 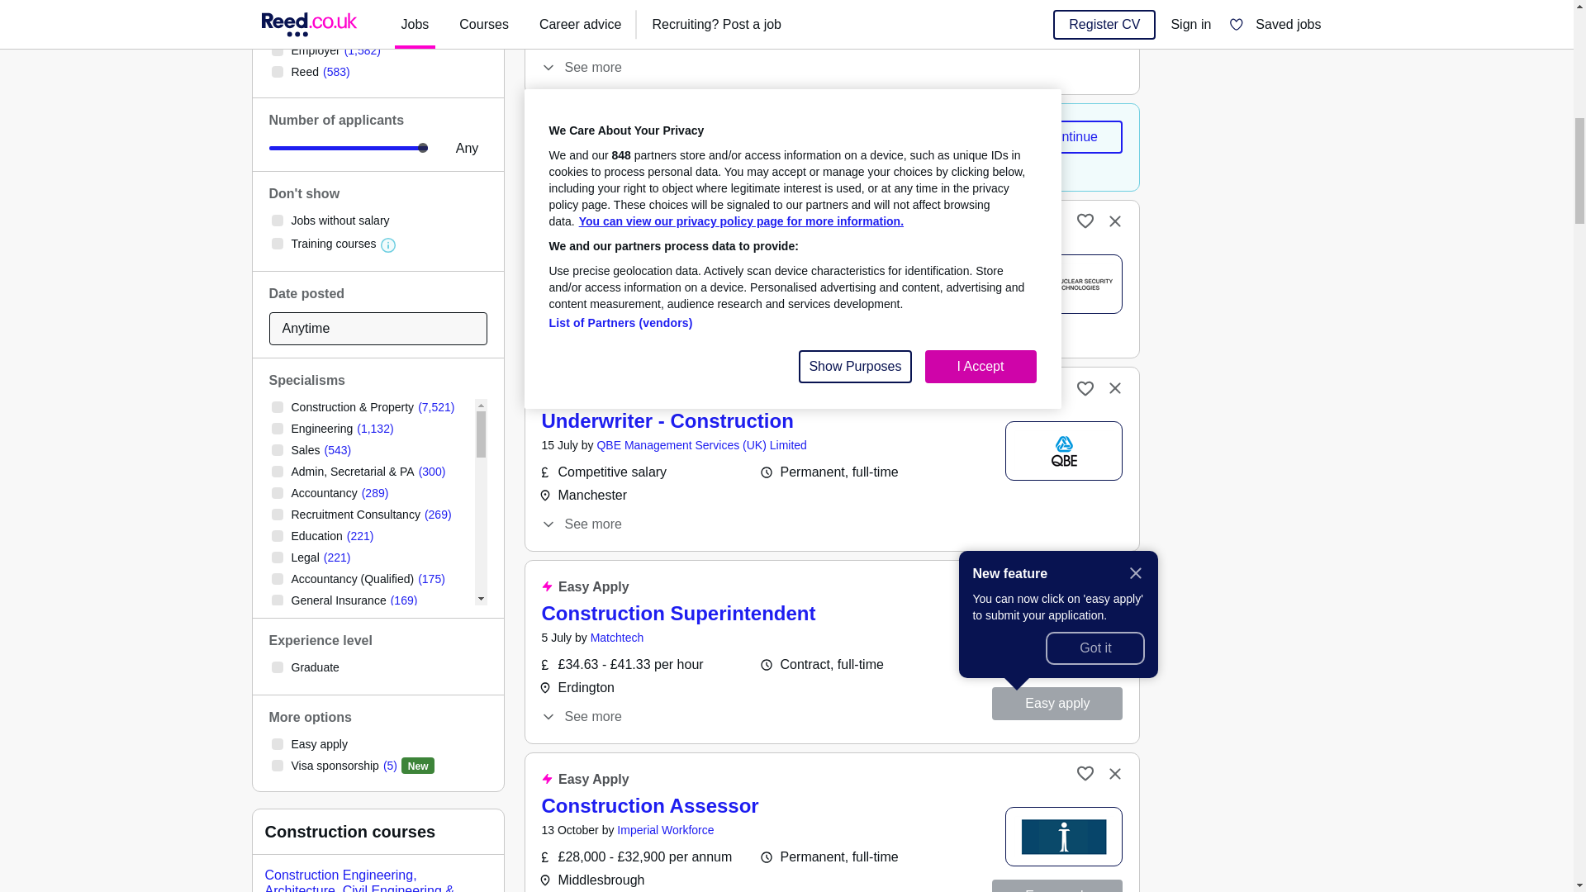 What do you see at coordinates (276, 514) in the screenshot?
I see `on` at bounding box center [276, 514].